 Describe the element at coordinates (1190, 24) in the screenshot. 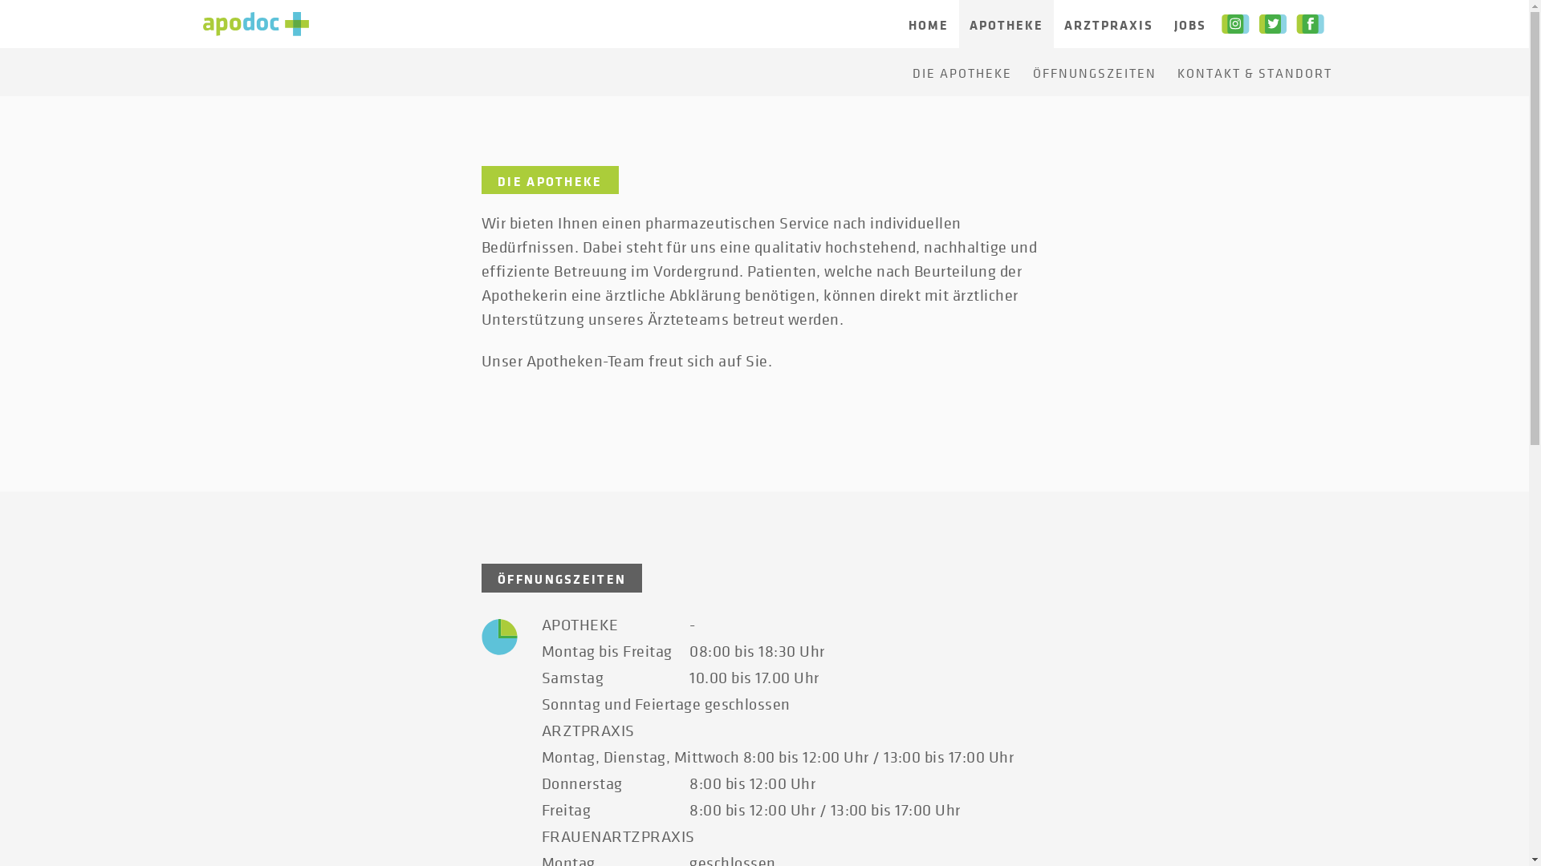

I see `JOBS` at that location.